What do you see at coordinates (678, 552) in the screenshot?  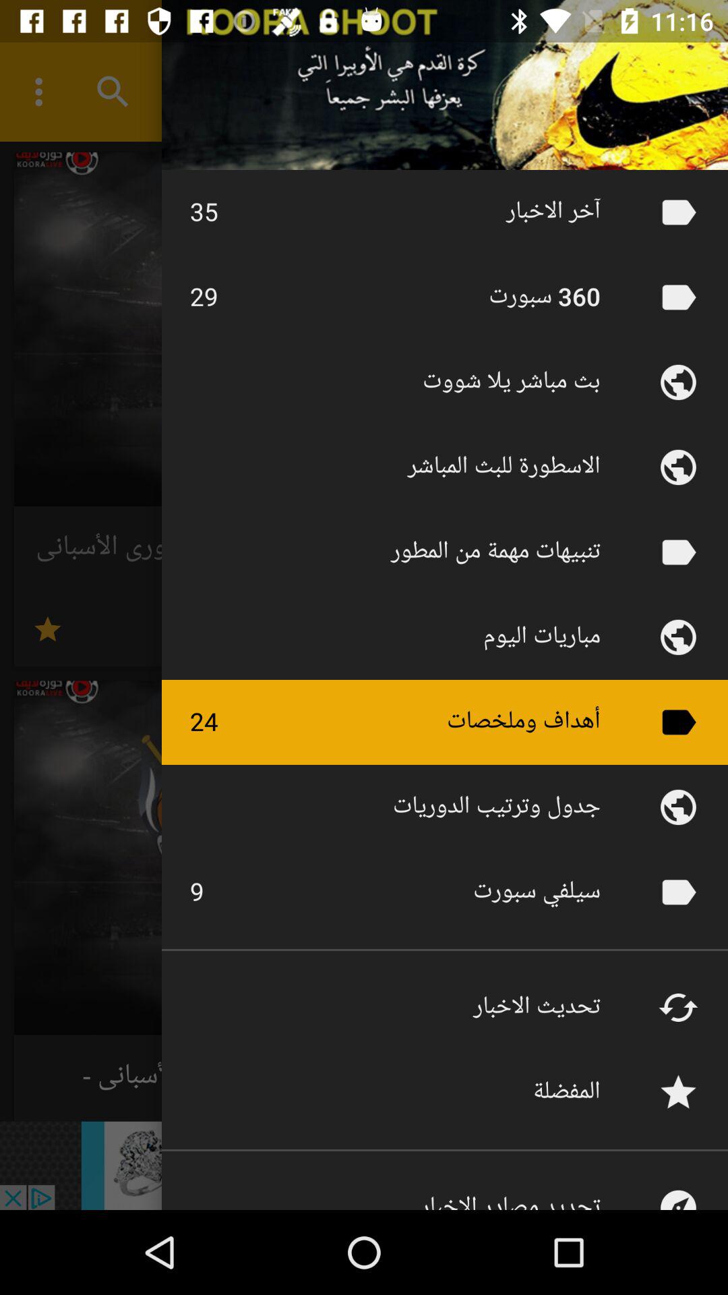 I see `select the 5th button from top right side of the web page and right to some text` at bounding box center [678, 552].